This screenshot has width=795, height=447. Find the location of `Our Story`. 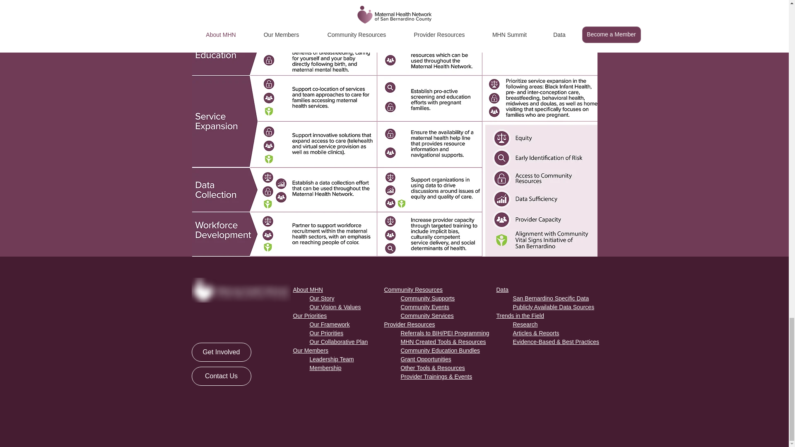

Our Story is located at coordinates (322, 298).